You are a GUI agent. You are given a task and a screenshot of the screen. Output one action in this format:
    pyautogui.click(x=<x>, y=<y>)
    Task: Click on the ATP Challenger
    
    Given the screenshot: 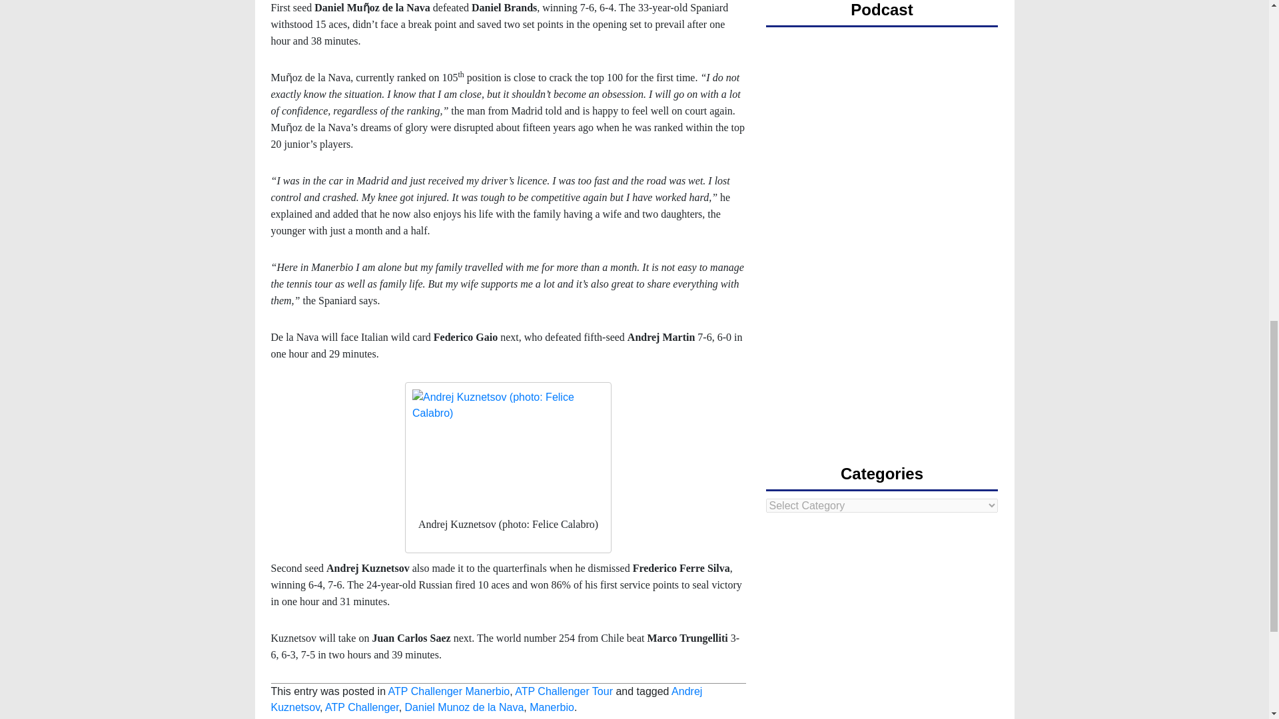 What is the action you would take?
    pyautogui.click(x=362, y=707)
    